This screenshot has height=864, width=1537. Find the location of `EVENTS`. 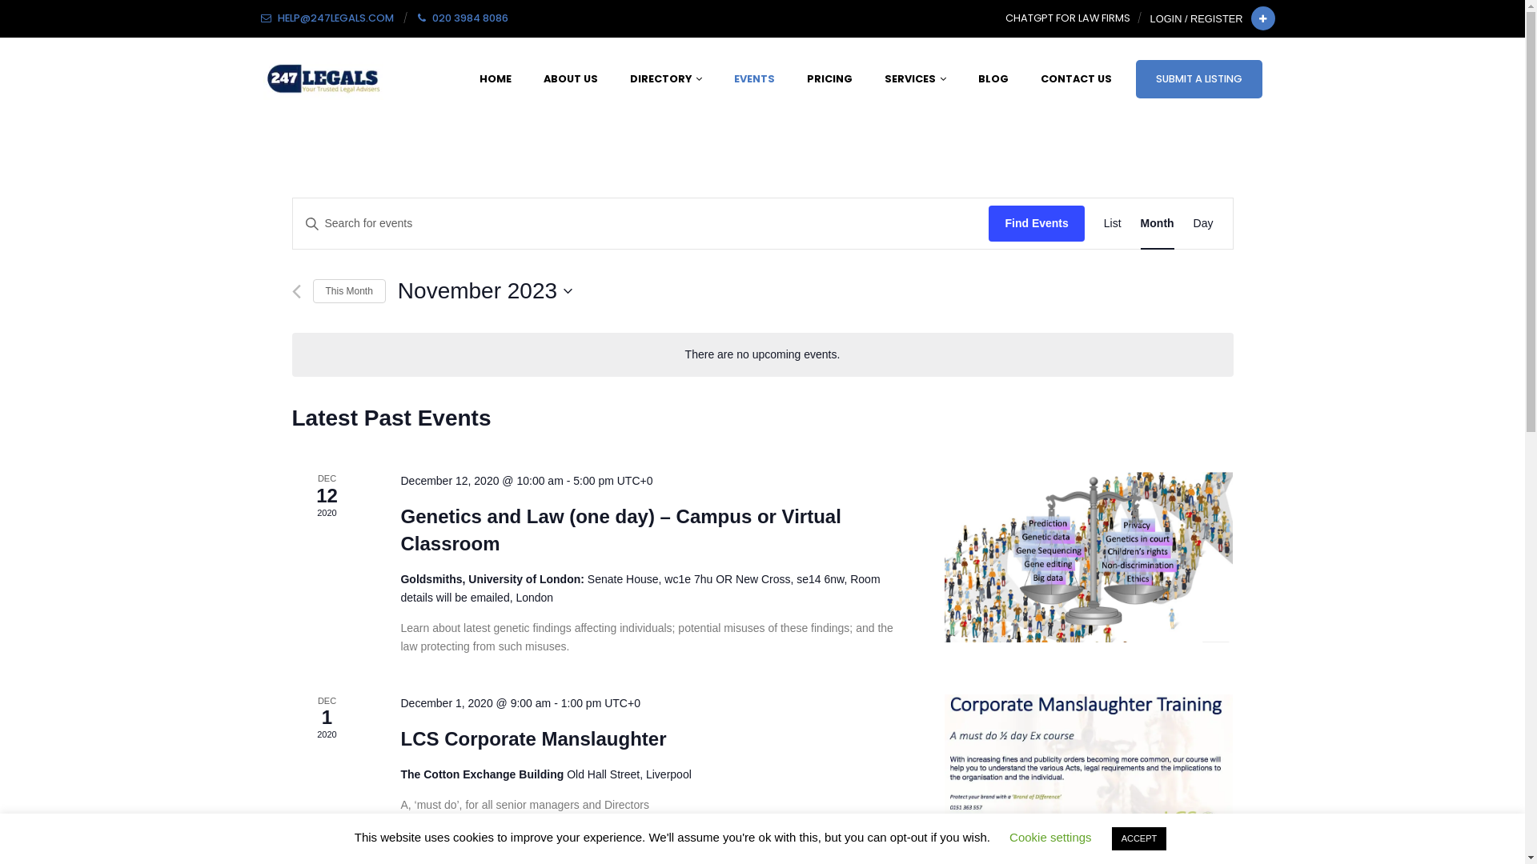

EVENTS is located at coordinates (754, 78).